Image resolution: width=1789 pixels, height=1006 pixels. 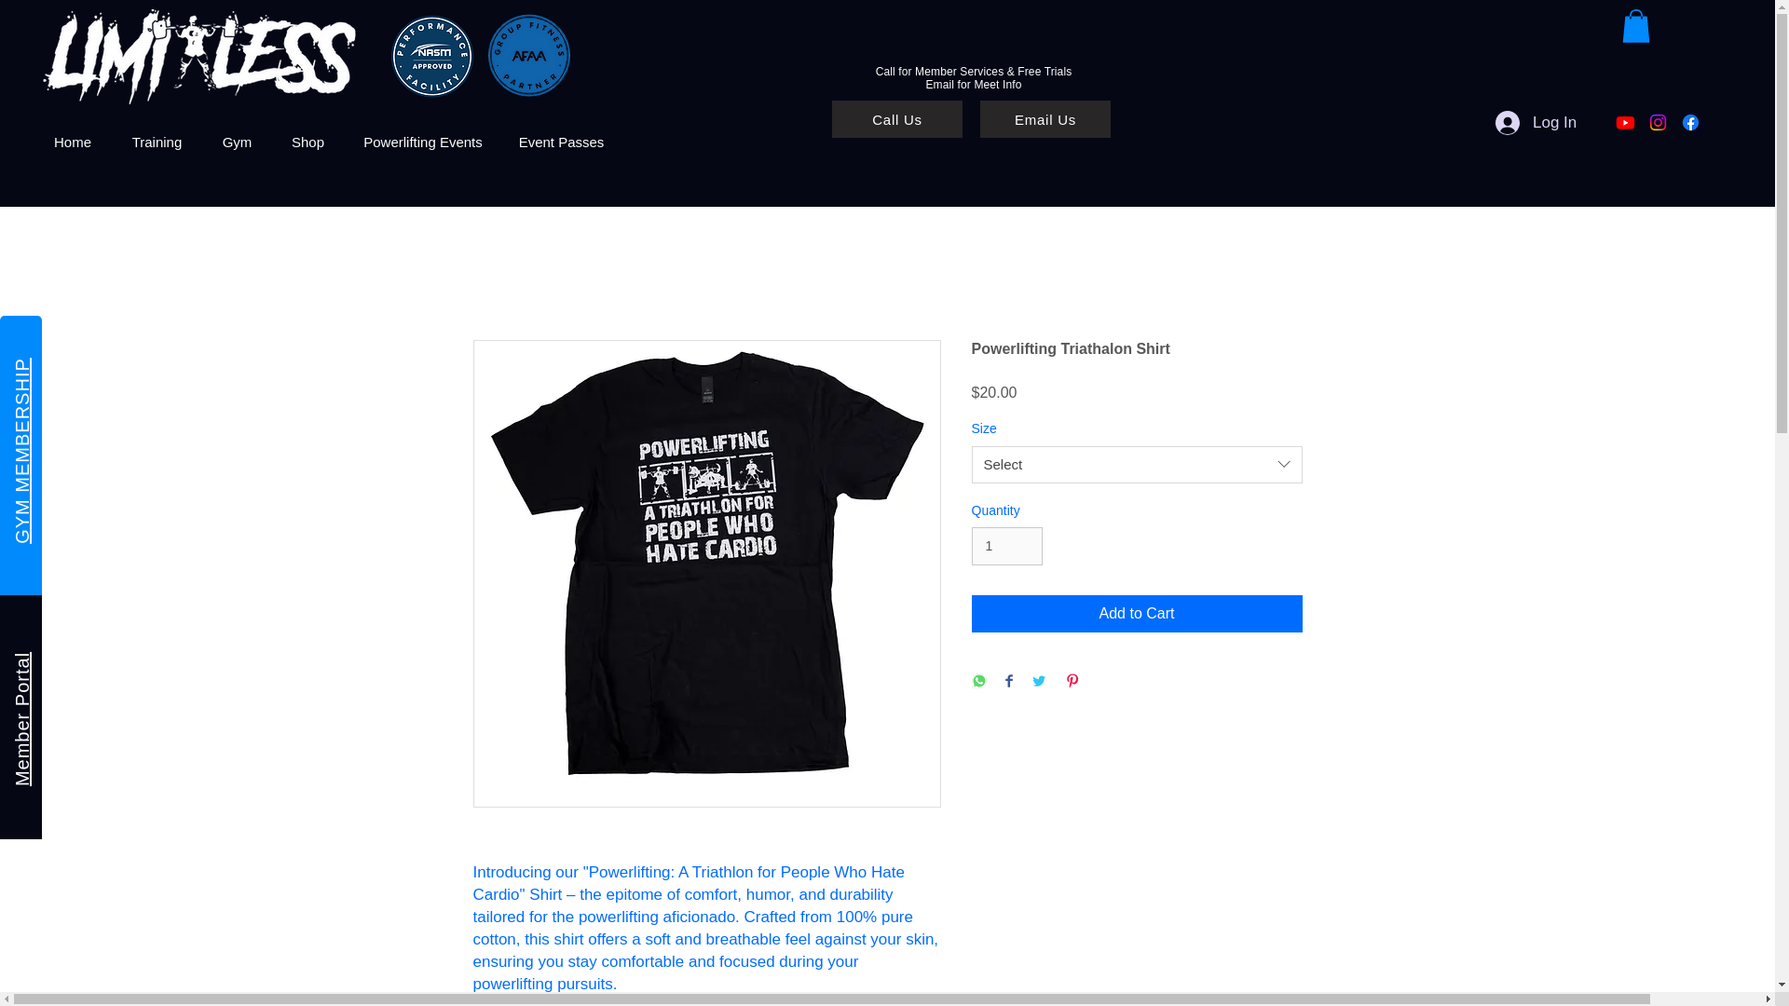 I want to click on 1, so click(x=1006, y=546).